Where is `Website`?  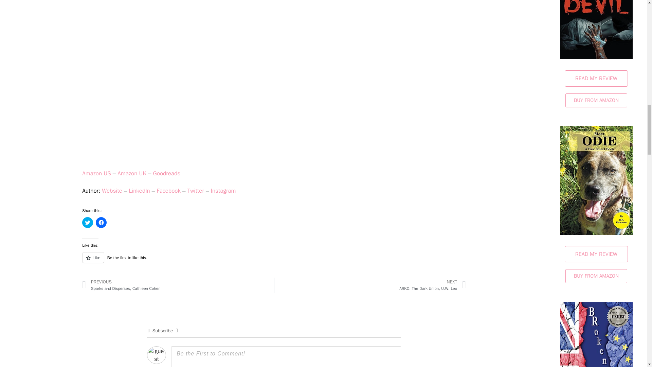
Website is located at coordinates (112, 191).